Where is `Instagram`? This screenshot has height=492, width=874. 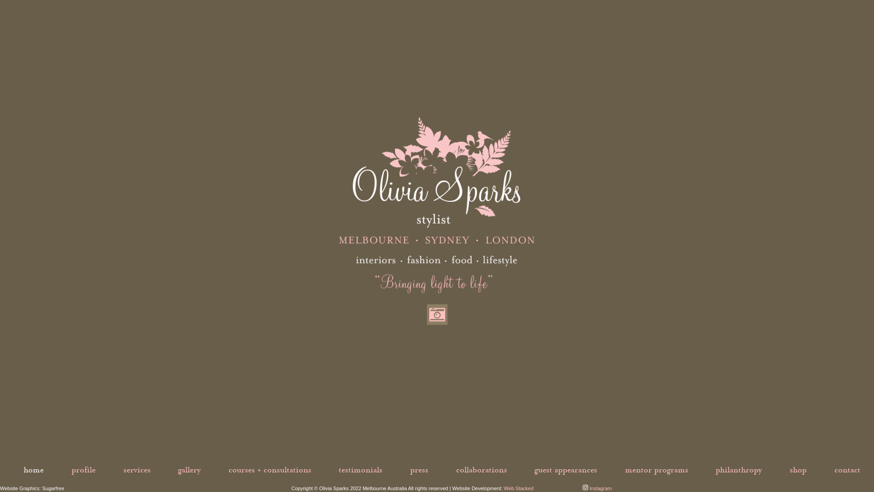
Instagram is located at coordinates (597, 488).